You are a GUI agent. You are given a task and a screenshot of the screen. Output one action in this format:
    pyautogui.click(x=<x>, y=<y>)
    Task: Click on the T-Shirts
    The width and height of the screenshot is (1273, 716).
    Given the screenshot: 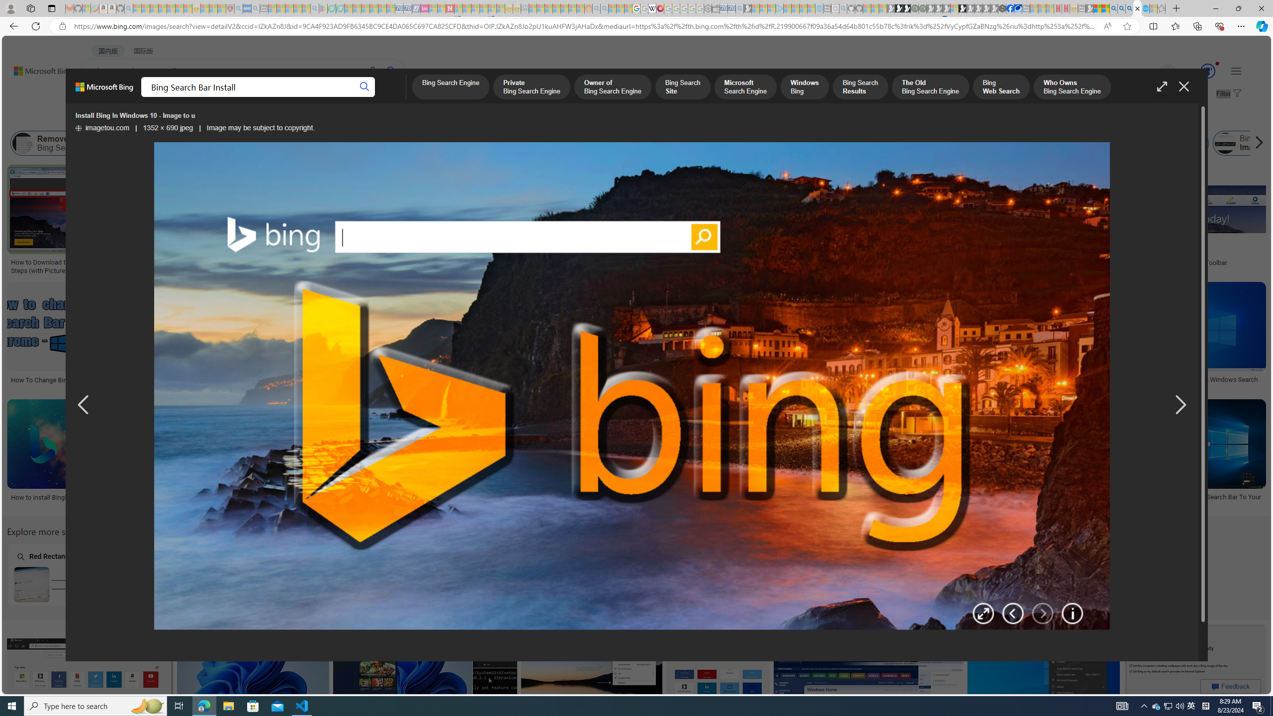 What is the action you would take?
    pyautogui.click(x=616, y=199)
    